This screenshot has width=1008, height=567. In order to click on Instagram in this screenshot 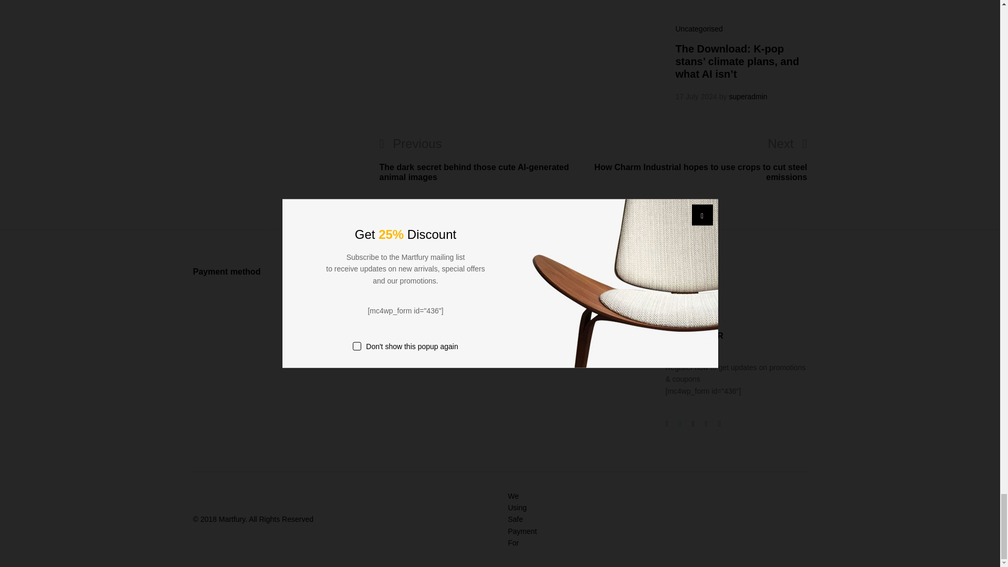, I will do `click(693, 298)`.